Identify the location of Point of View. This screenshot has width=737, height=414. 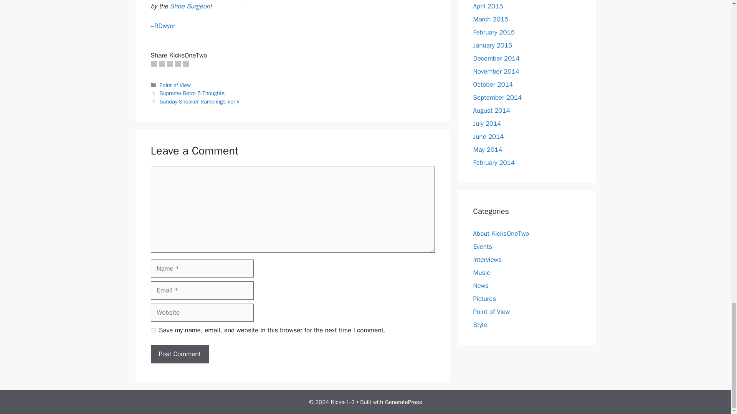
(175, 85).